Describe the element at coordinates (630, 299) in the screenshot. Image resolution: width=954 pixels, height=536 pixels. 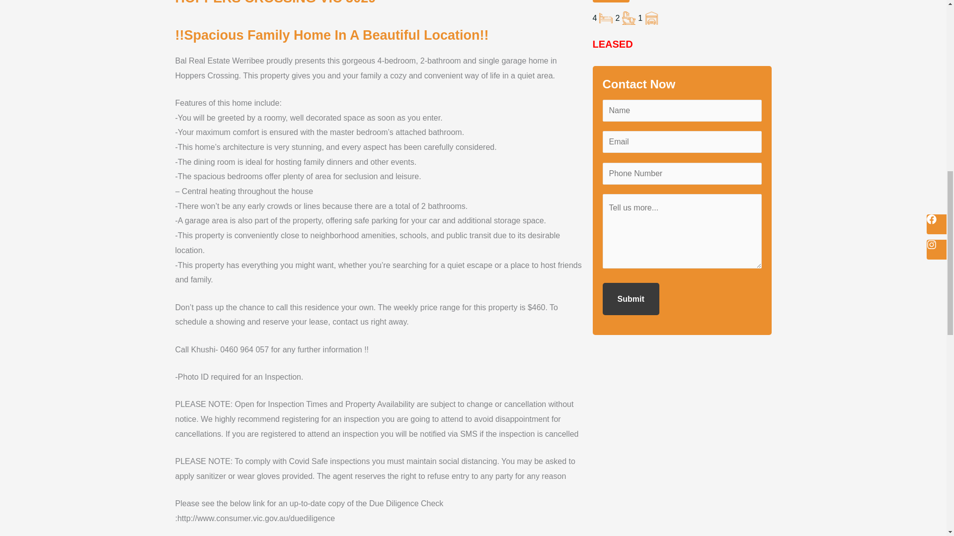
I see `Submit` at that location.